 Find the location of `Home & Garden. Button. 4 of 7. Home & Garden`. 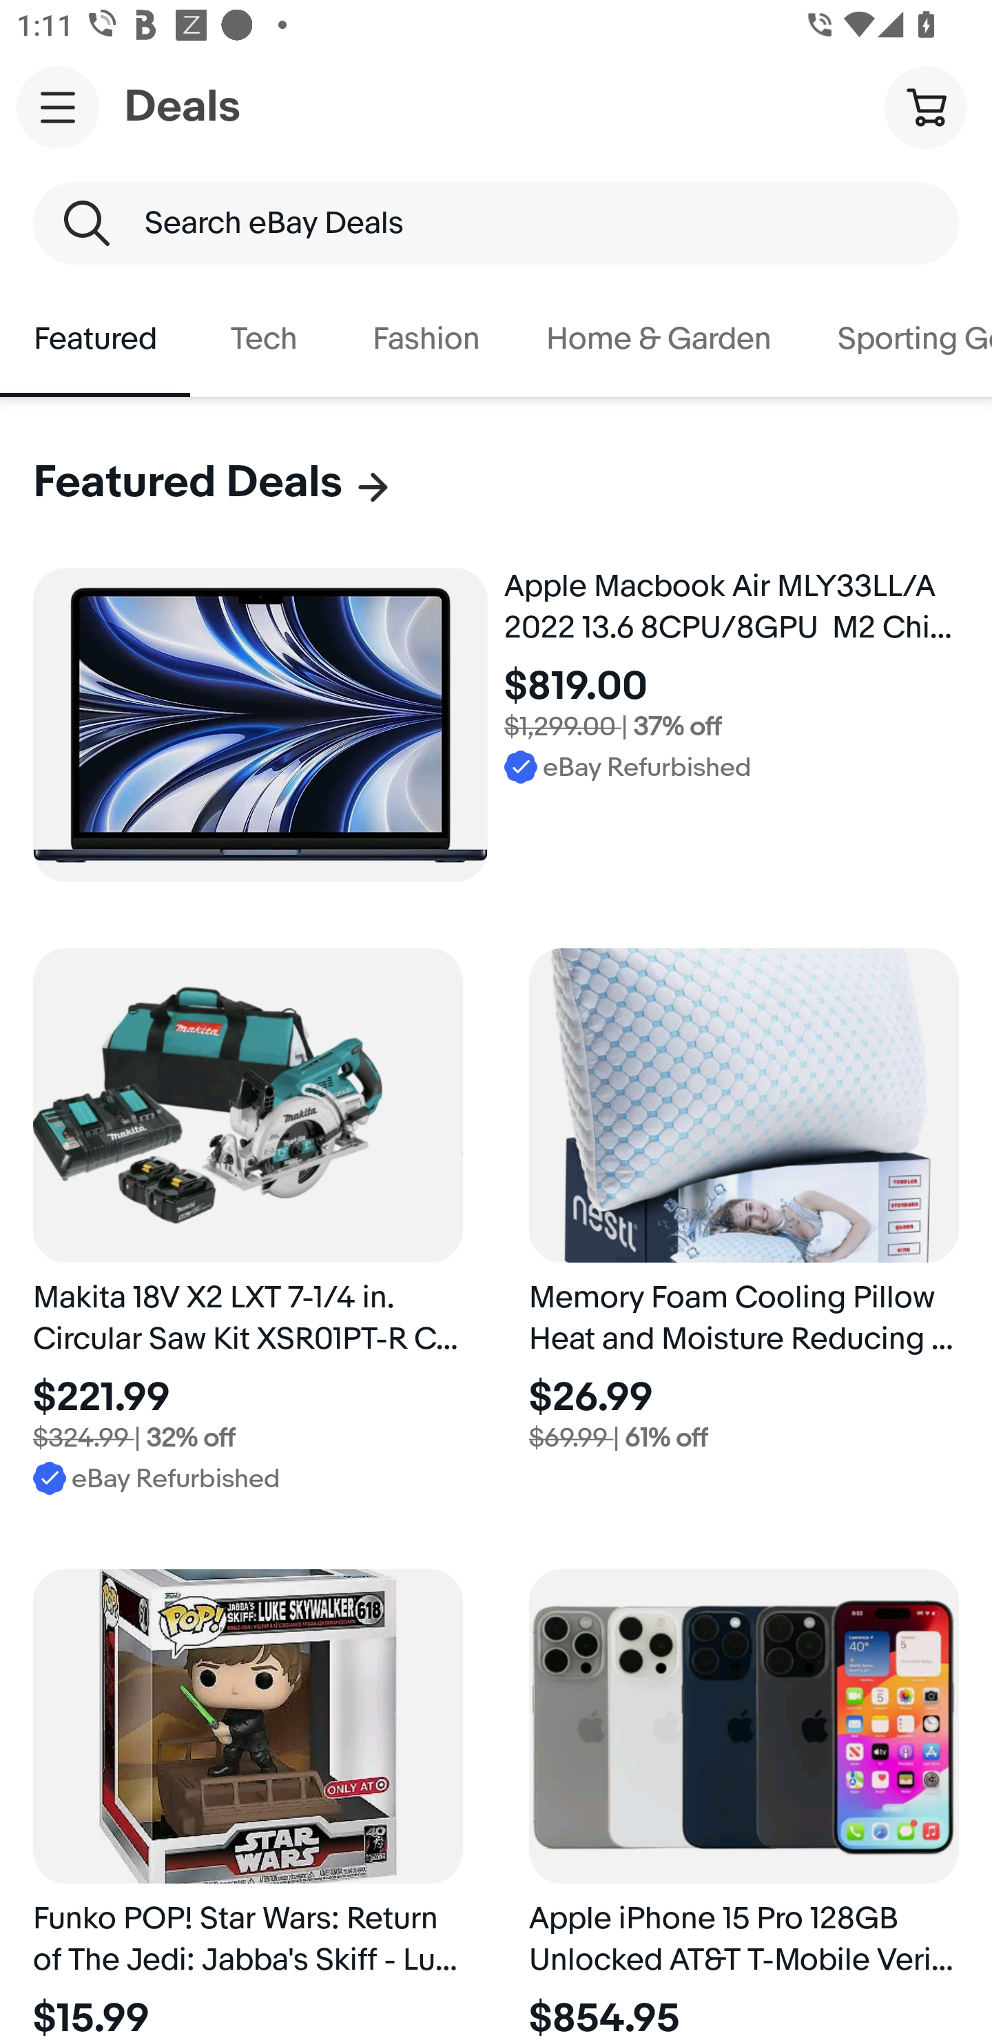

Home & Garden. Button. 4 of 7. Home & Garden is located at coordinates (659, 339).